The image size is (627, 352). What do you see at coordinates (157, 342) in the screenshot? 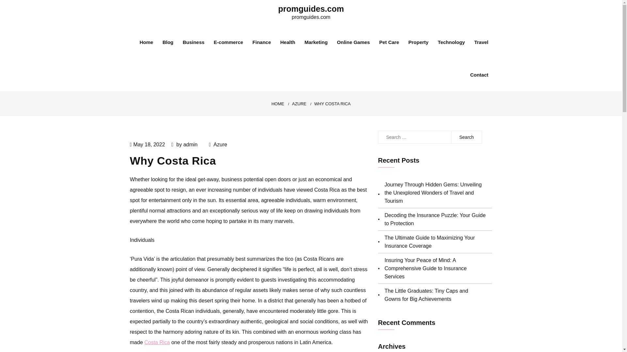
I see `Costa Rica` at bounding box center [157, 342].